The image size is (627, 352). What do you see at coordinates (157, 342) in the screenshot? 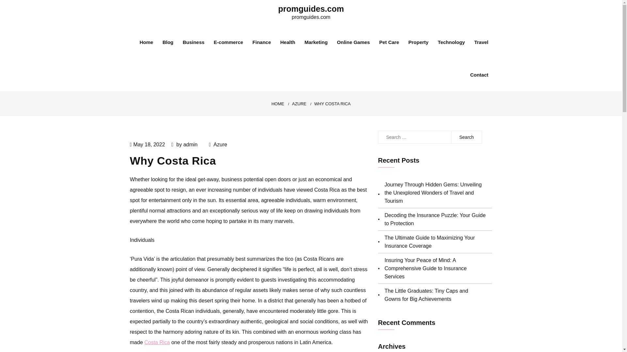
I see `Costa Rica` at bounding box center [157, 342].